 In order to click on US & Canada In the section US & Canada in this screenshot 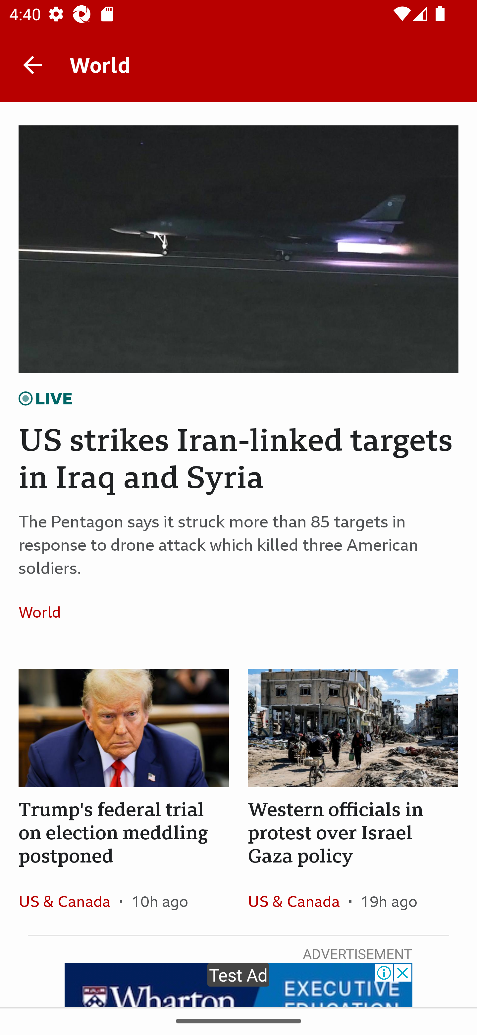, I will do `click(69, 901)`.